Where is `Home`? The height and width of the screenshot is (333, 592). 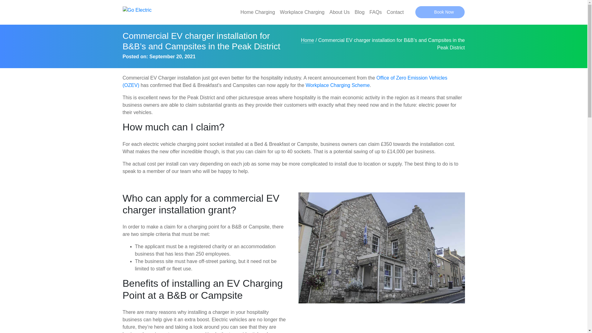 Home is located at coordinates (307, 40).